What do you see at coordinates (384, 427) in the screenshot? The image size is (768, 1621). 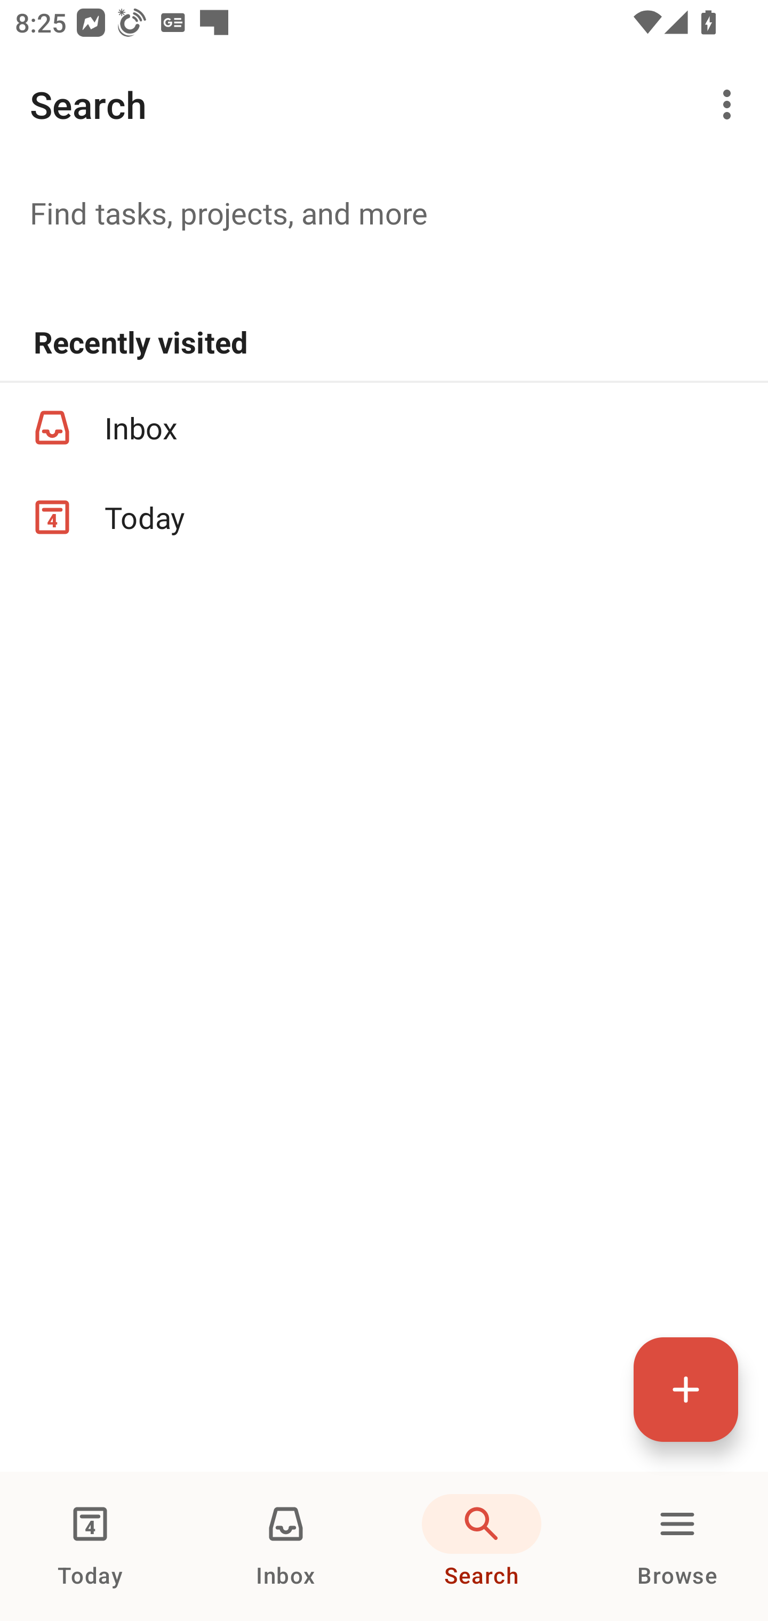 I see `Inbox` at bounding box center [384, 427].